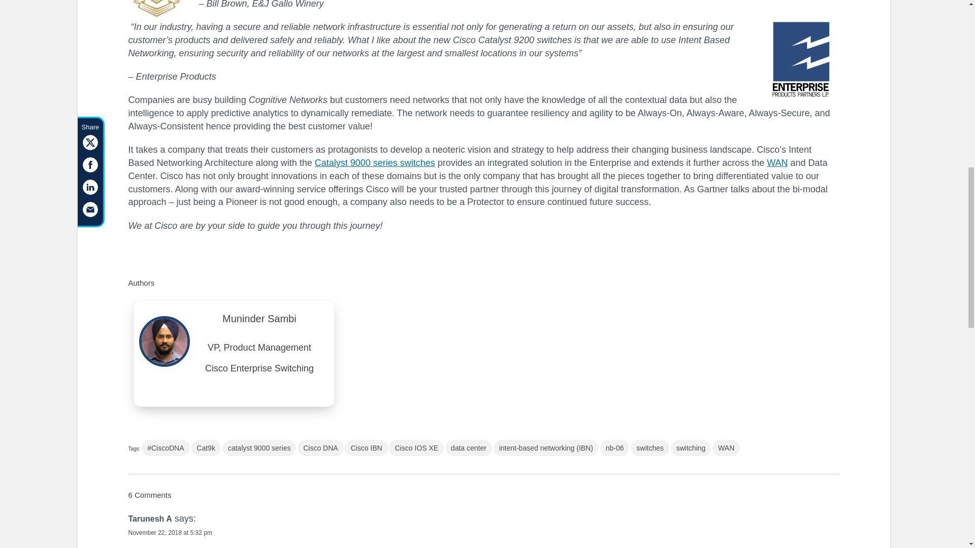 This screenshot has width=975, height=548. What do you see at coordinates (259, 448) in the screenshot?
I see `catalyst 9000 series` at bounding box center [259, 448].